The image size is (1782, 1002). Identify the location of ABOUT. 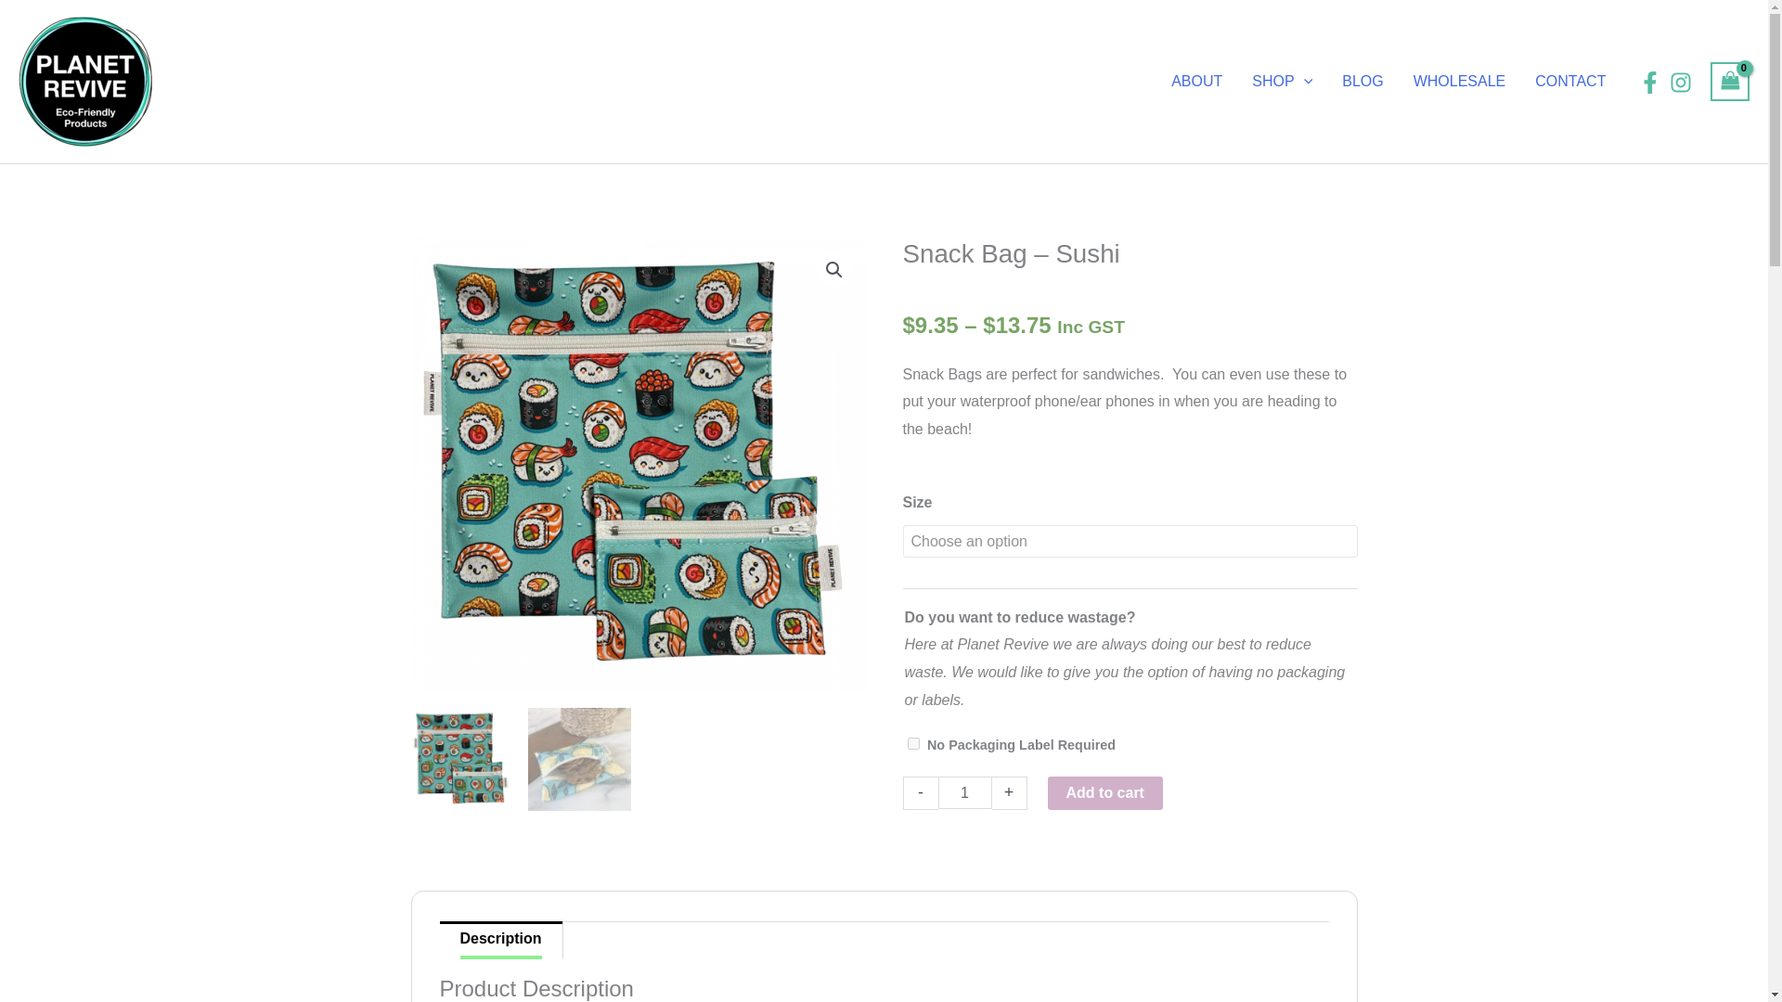
(1196, 82).